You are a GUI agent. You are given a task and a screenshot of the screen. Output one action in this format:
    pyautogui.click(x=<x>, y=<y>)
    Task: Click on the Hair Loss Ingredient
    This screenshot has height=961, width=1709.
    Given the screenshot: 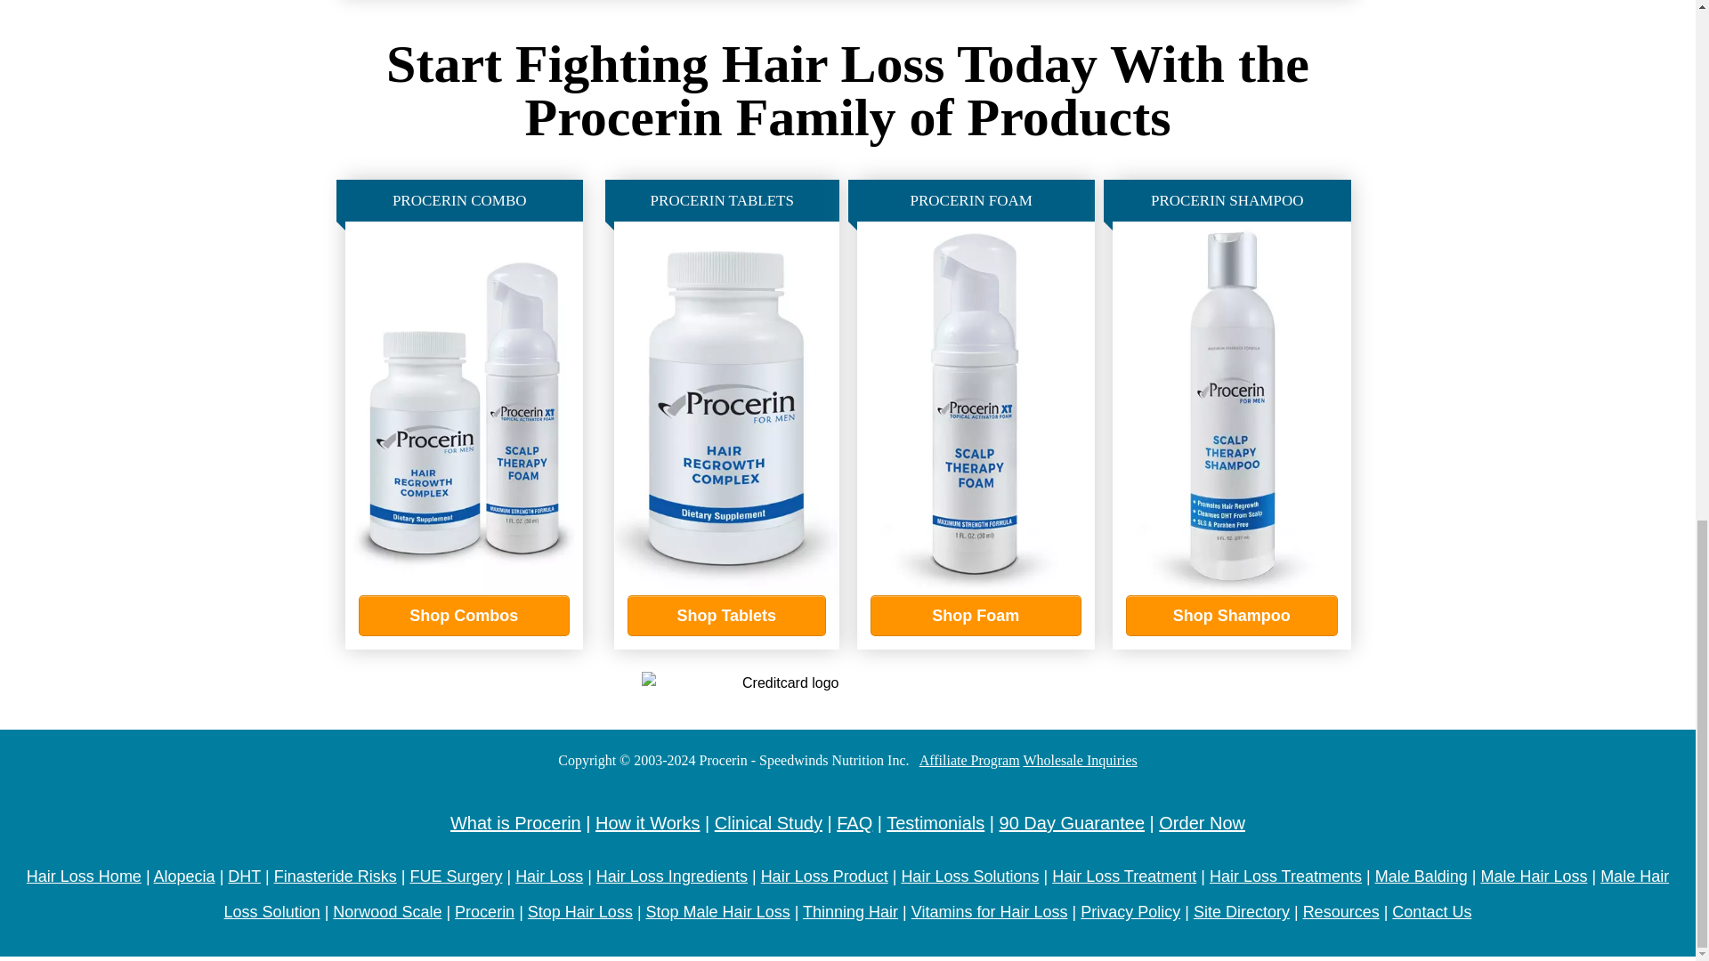 What is the action you would take?
    pyautogui.click(x=672, y=876)
    